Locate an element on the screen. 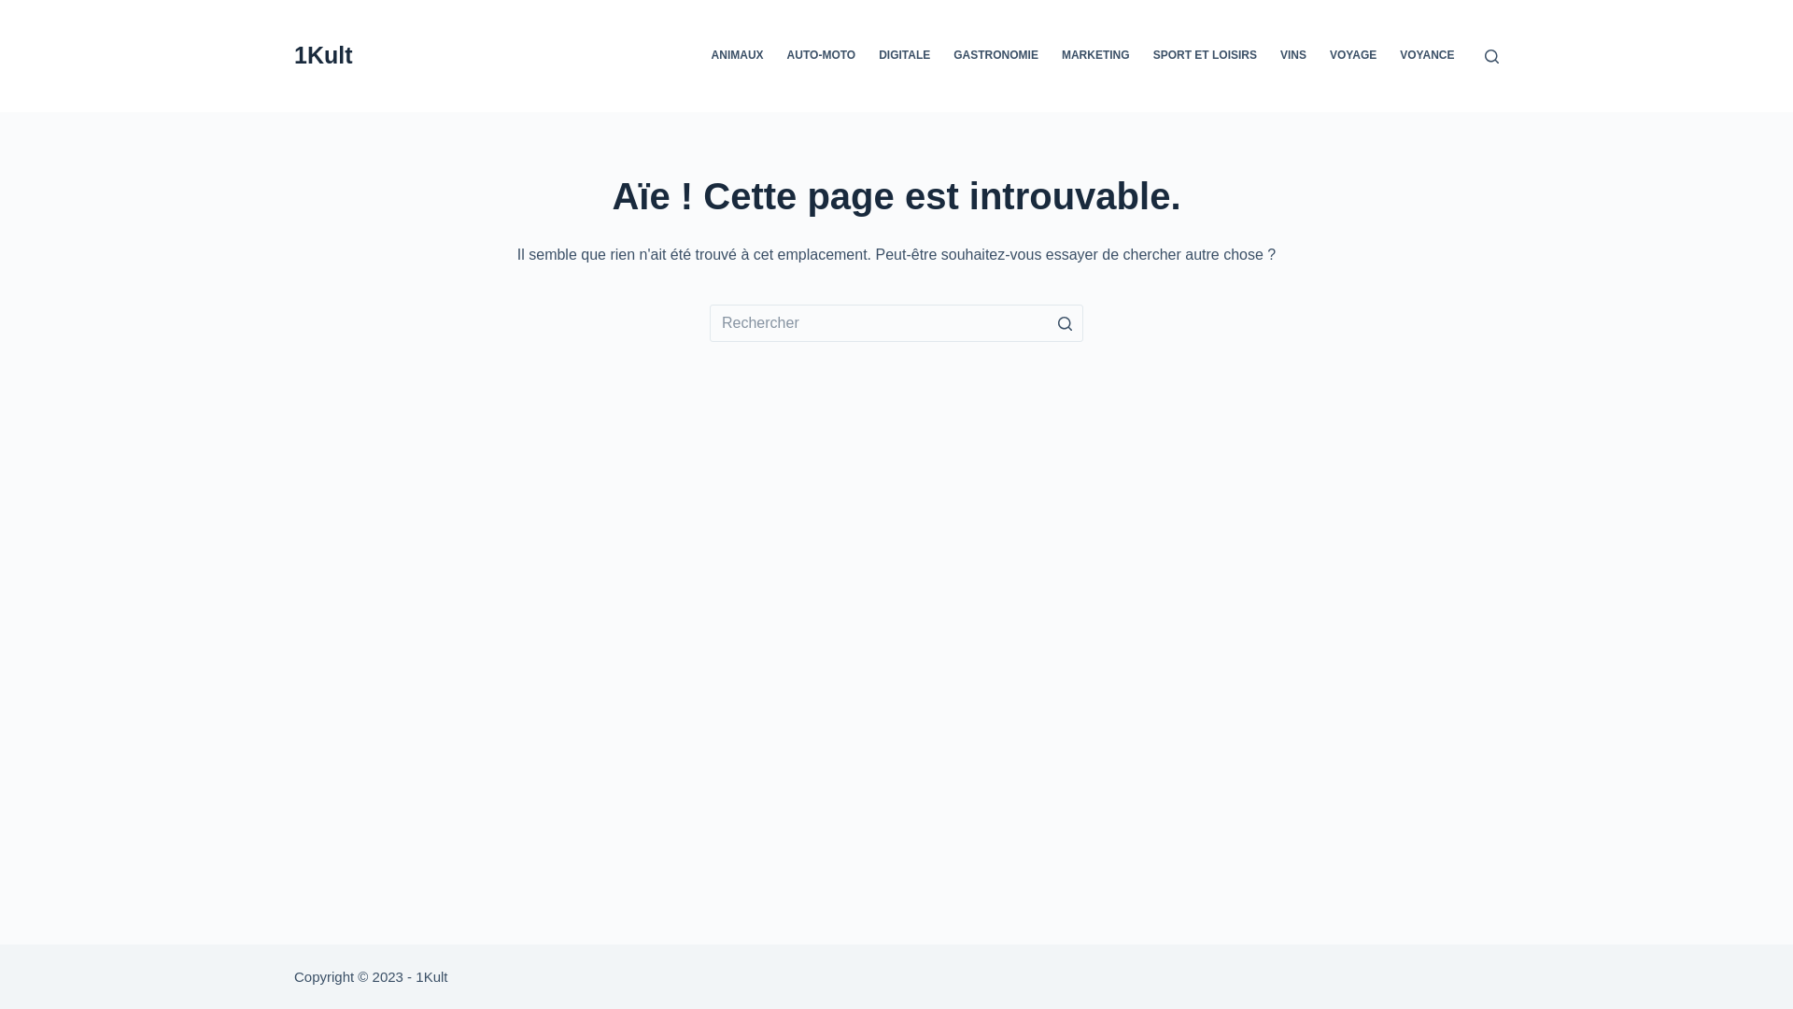 This screenshot has height=1009, width=1793. ANIMAUX is located at coordinates (738, 56).